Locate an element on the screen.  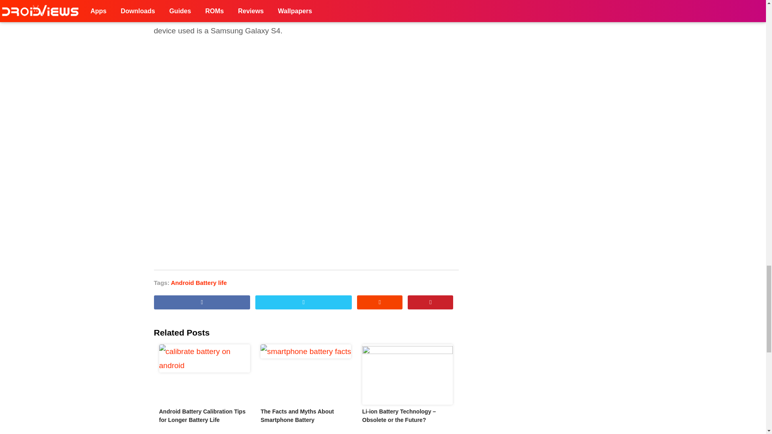
Android Battery Calibration Tips for Longer Battery Life is located at coordinates (204, 375).